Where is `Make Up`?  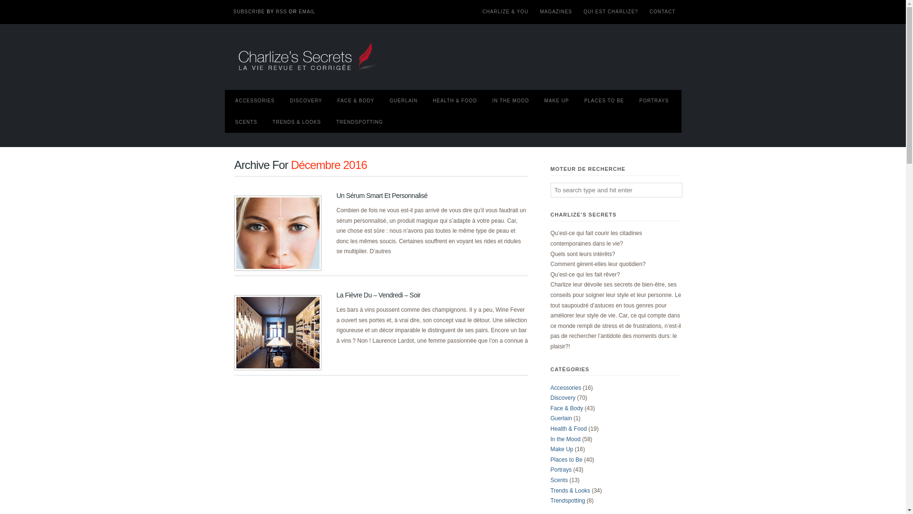 Make Up is located at coordinates (562, 449).